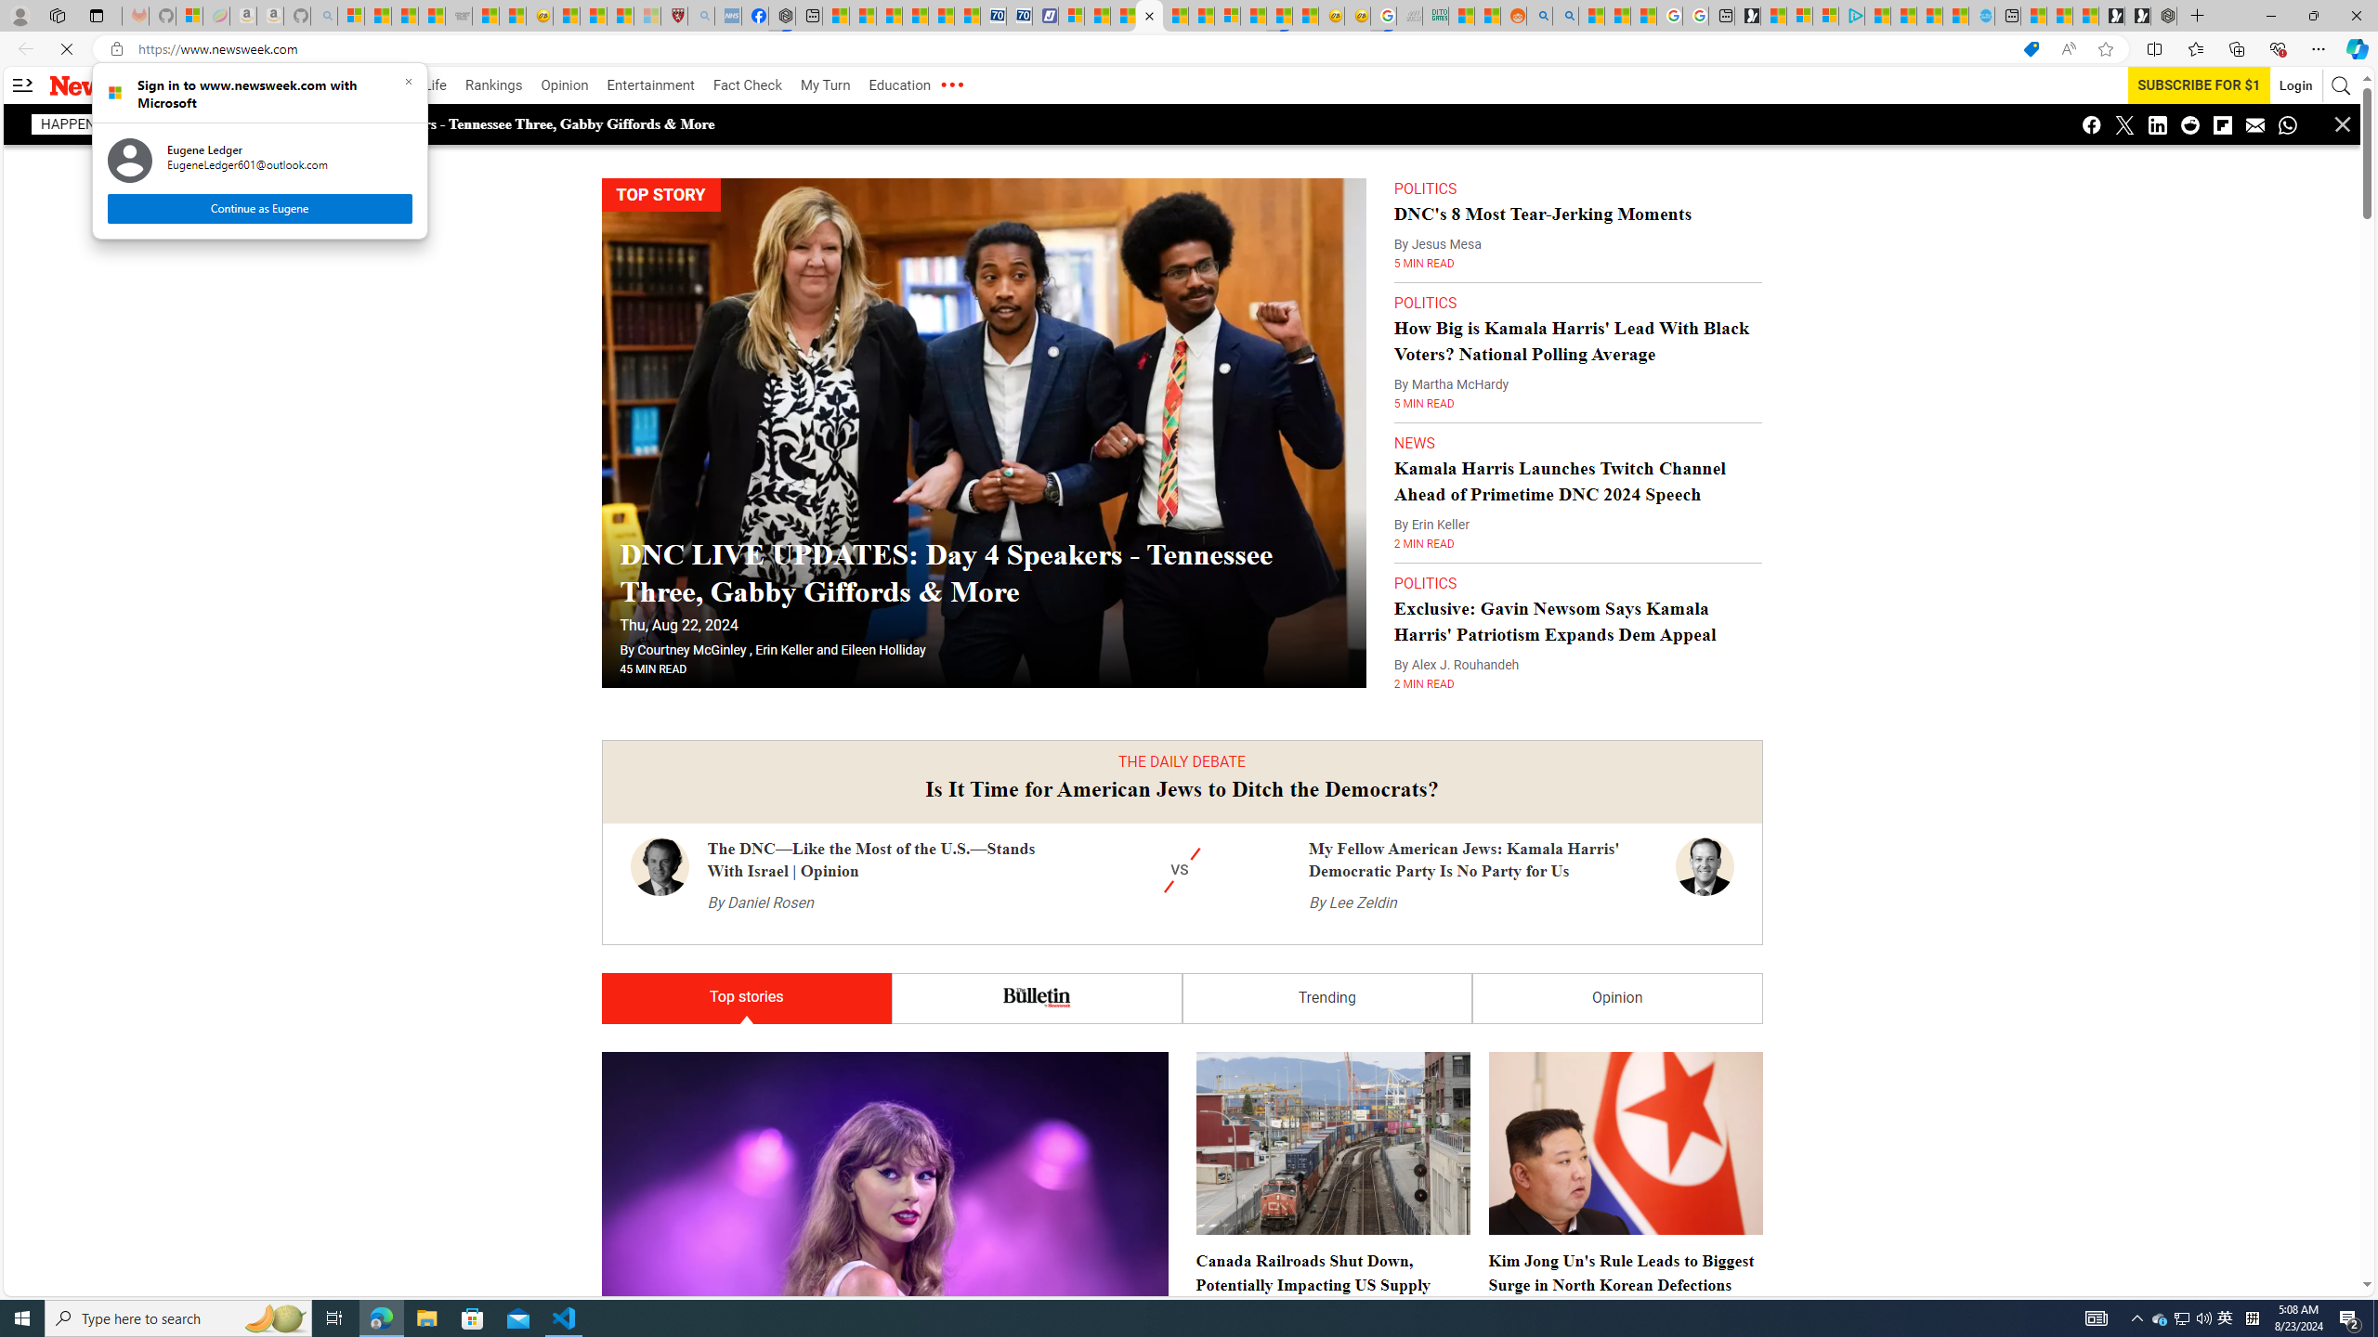  What do you see at coordinates (760, 865) in the screenshot?
I see `By Daniel Rosen` at bounding box center [760, 865].